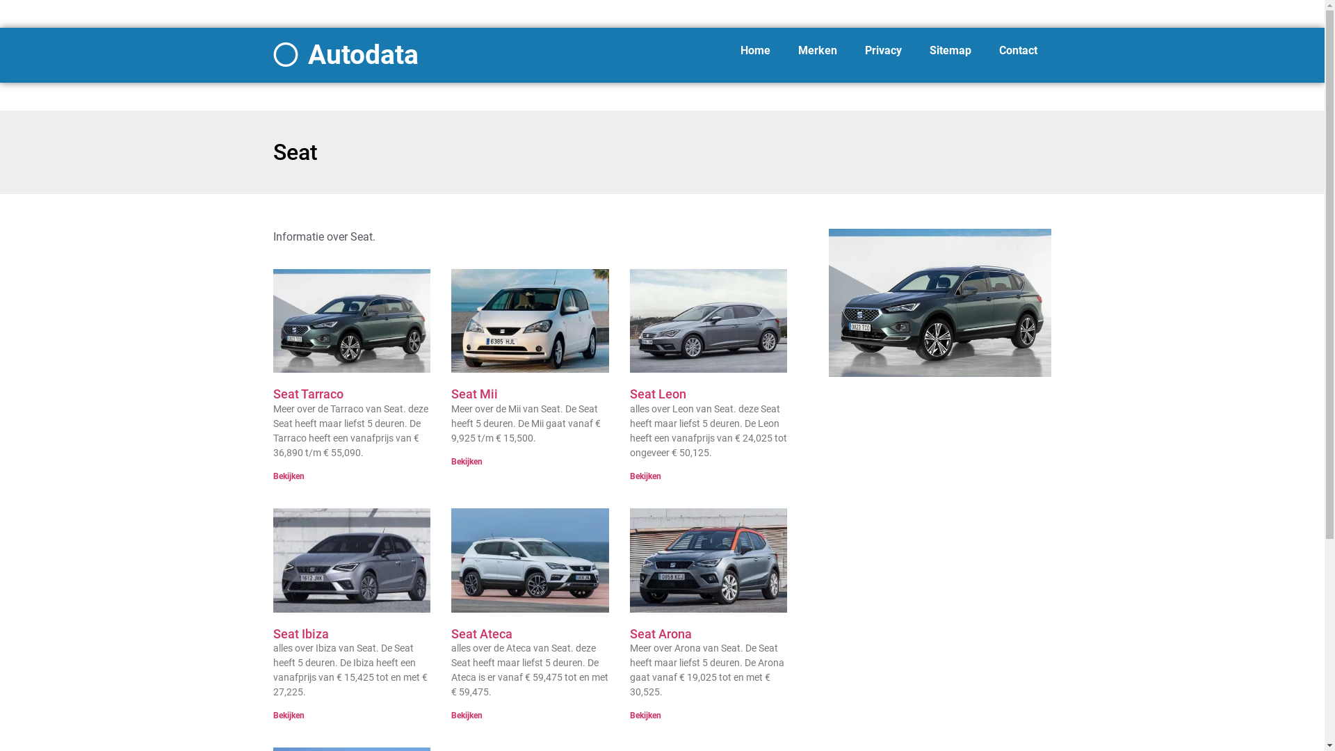 This screenshot has width=1335, height=751. What do you see at coordinates (474, 394) in the screenshot?
I see `Seat Mii` at bounding box center [474, 394].